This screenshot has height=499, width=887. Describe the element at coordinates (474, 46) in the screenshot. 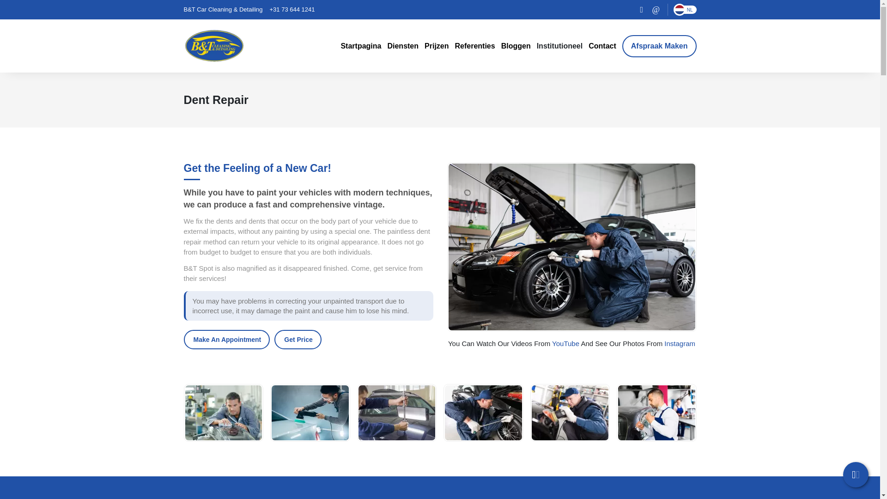

I see `Referenties` at that location.